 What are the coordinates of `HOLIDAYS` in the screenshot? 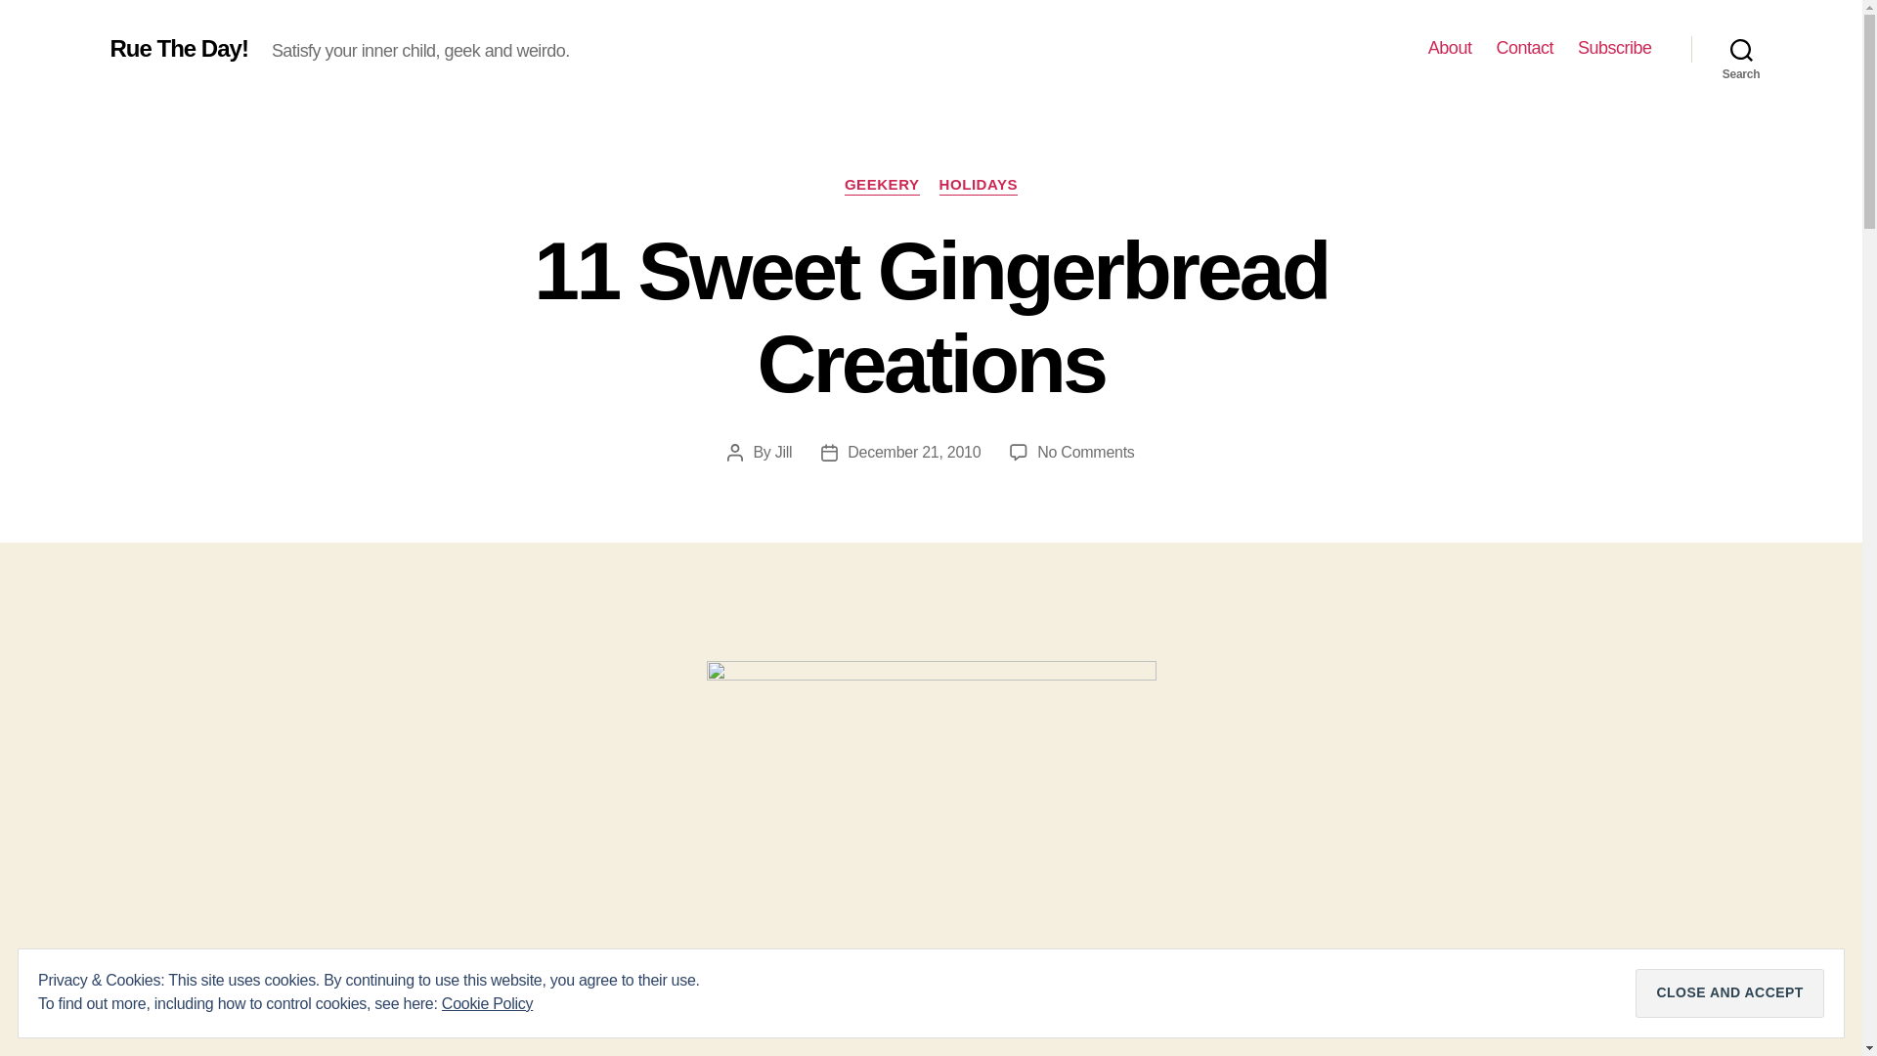 It's located at (980, 186).